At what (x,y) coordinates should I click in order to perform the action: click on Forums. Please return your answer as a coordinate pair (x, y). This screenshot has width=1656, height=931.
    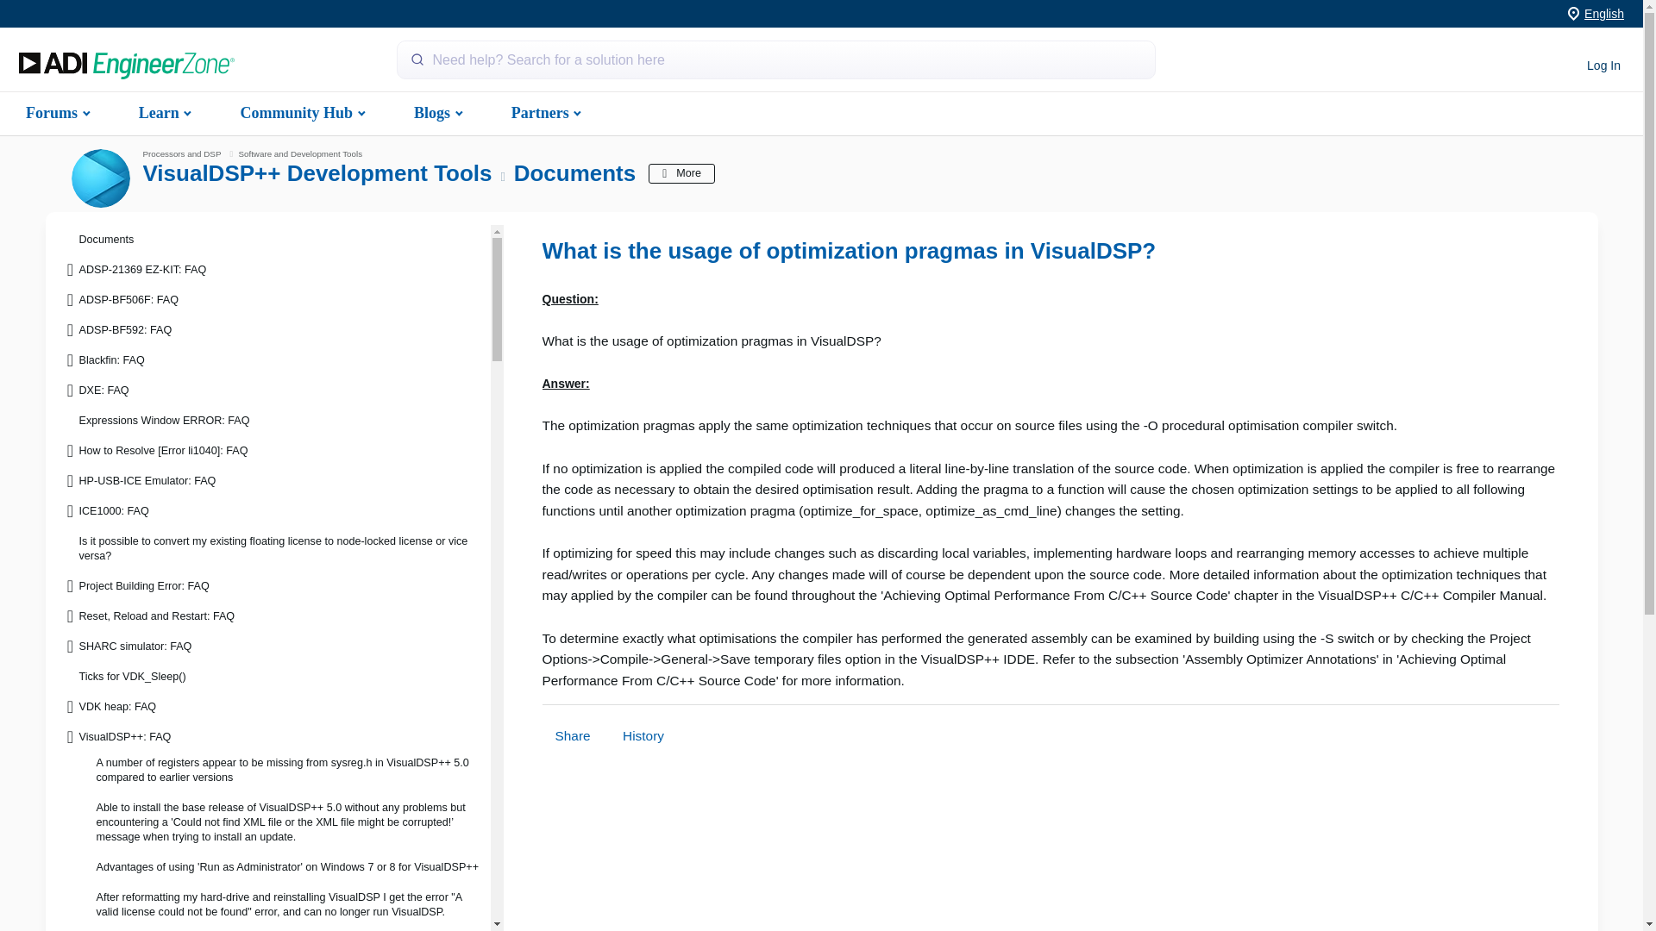
    Looking at the image, I should click on (56, 112).